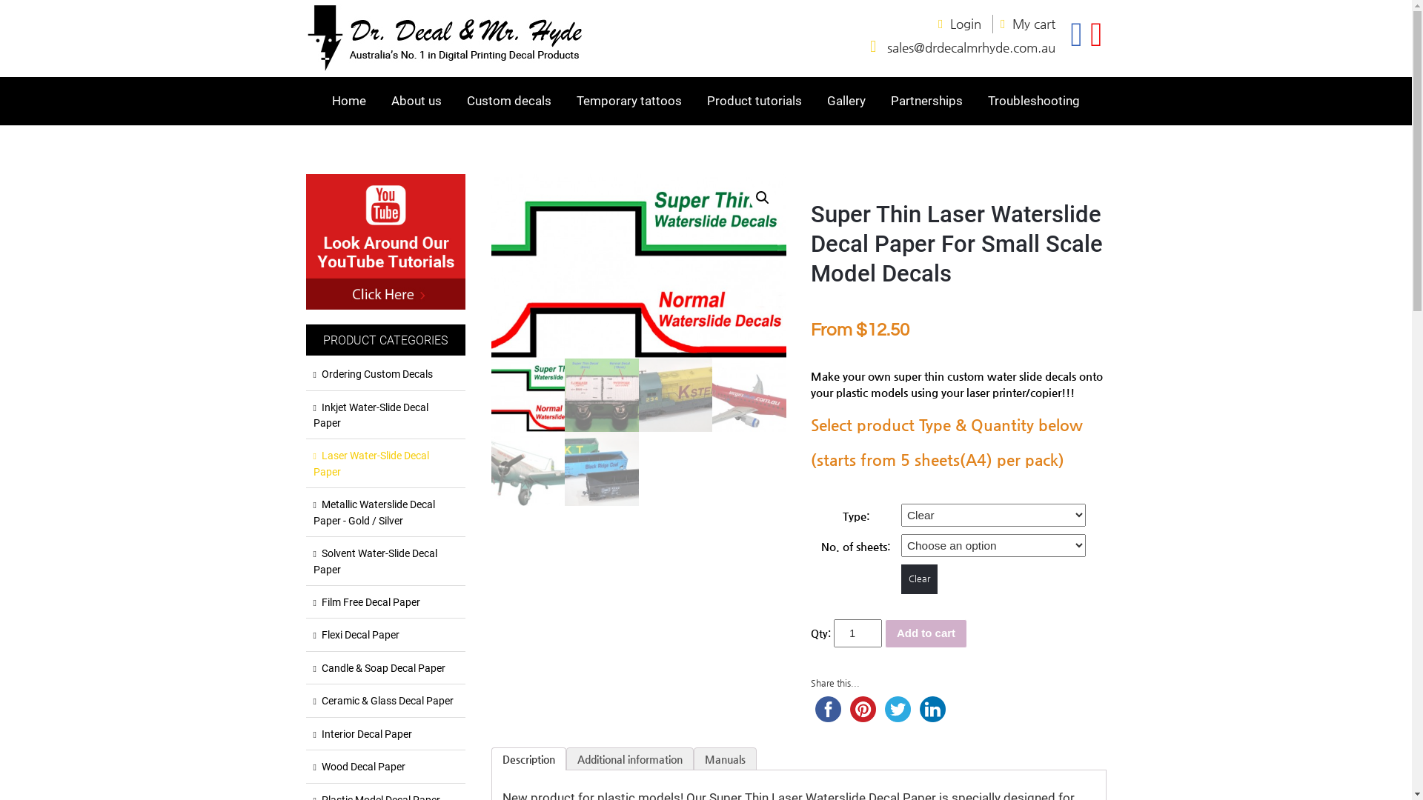 This screenshot has width=1423, height=800. Describe the element at coordinates (829, 710) in the screenshot. I see `Facebook` at that location.